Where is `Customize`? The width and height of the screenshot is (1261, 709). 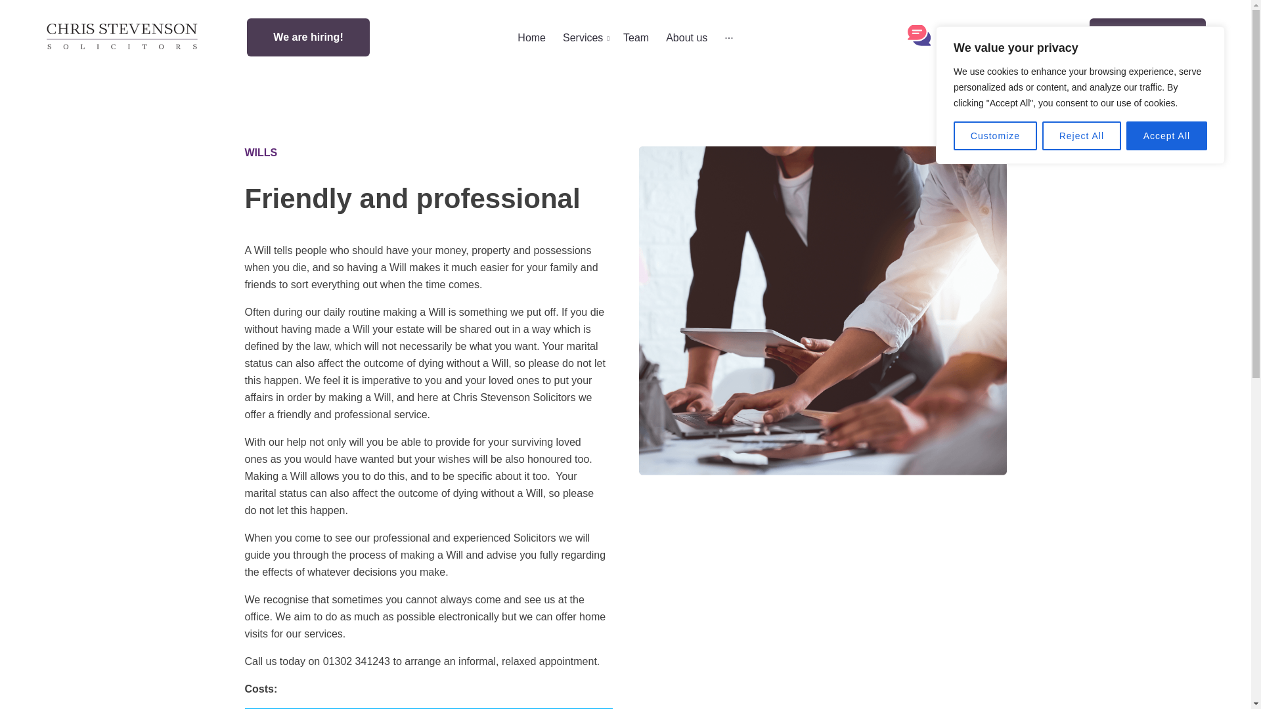 Customize is located at coordinates (994, 135).